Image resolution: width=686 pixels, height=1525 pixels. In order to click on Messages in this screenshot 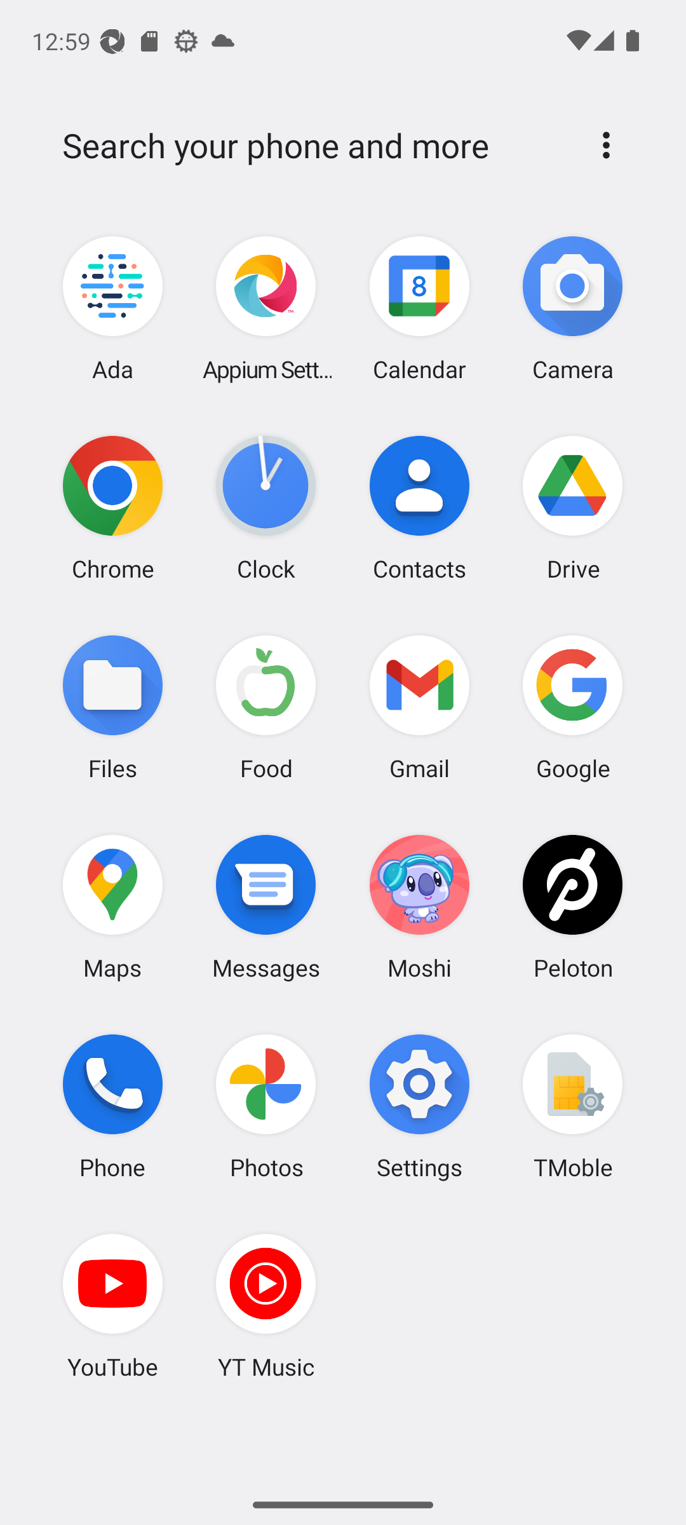, I will do `click(266, 906)`.